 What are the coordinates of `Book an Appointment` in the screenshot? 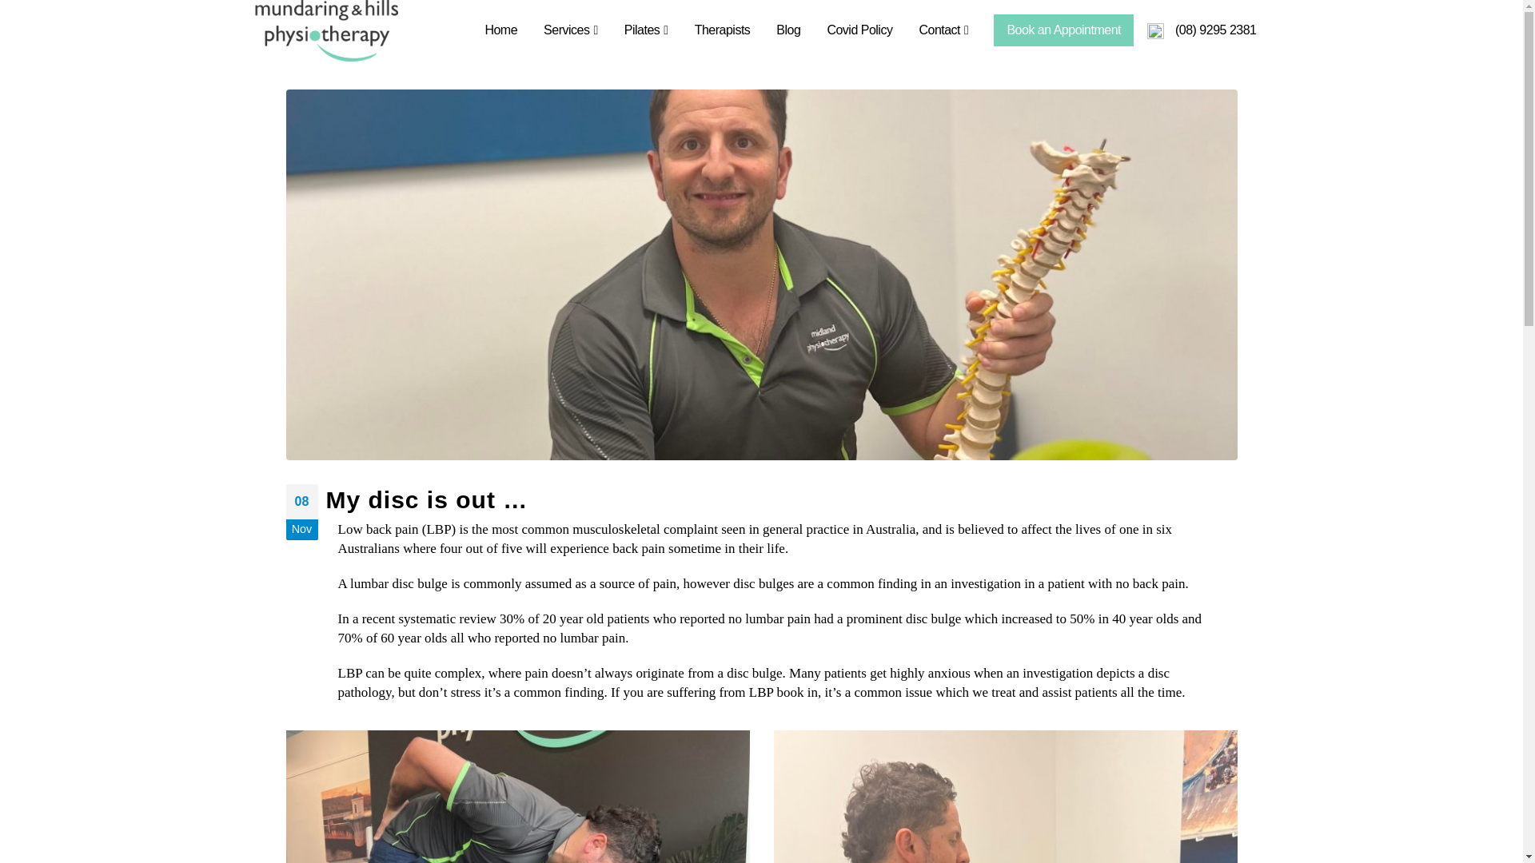 It's located at (1063, 30).